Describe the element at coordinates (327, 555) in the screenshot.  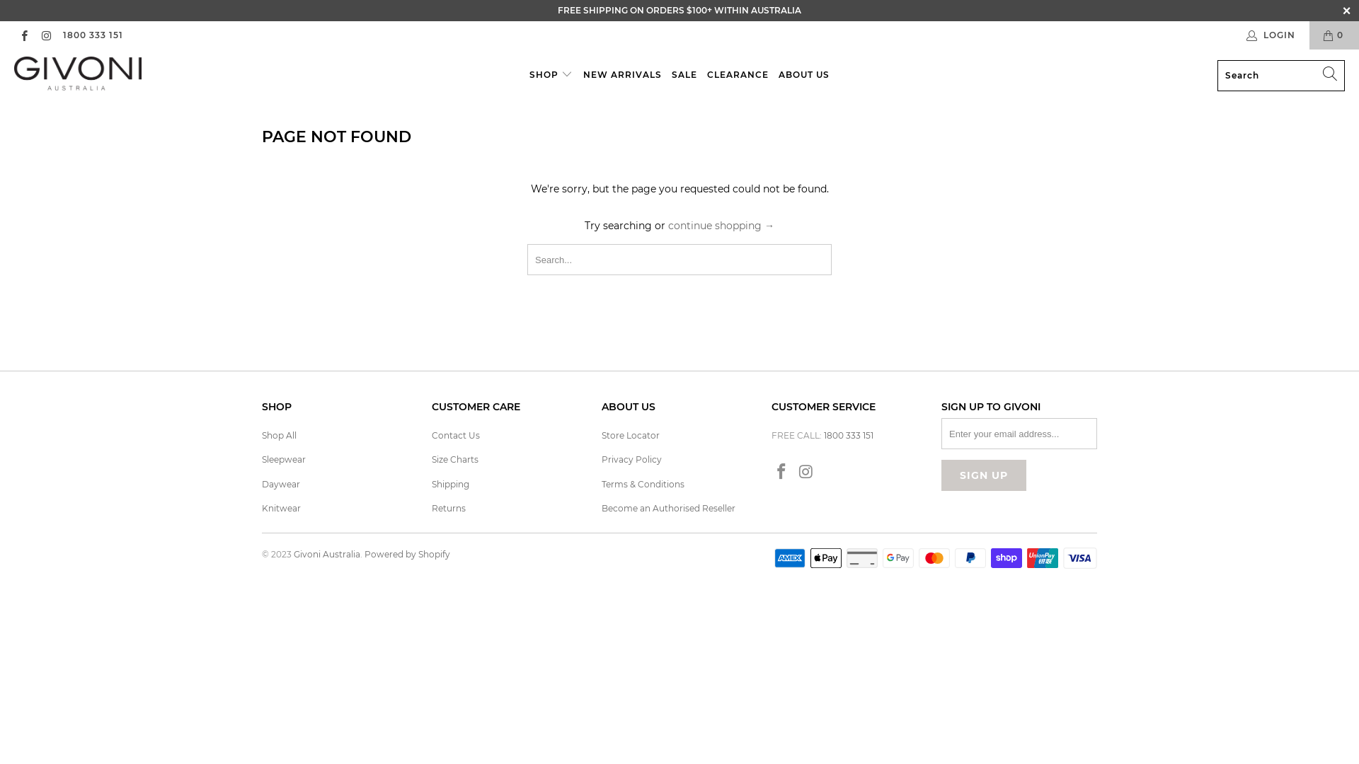
I see `Givoni Australia` at that location.